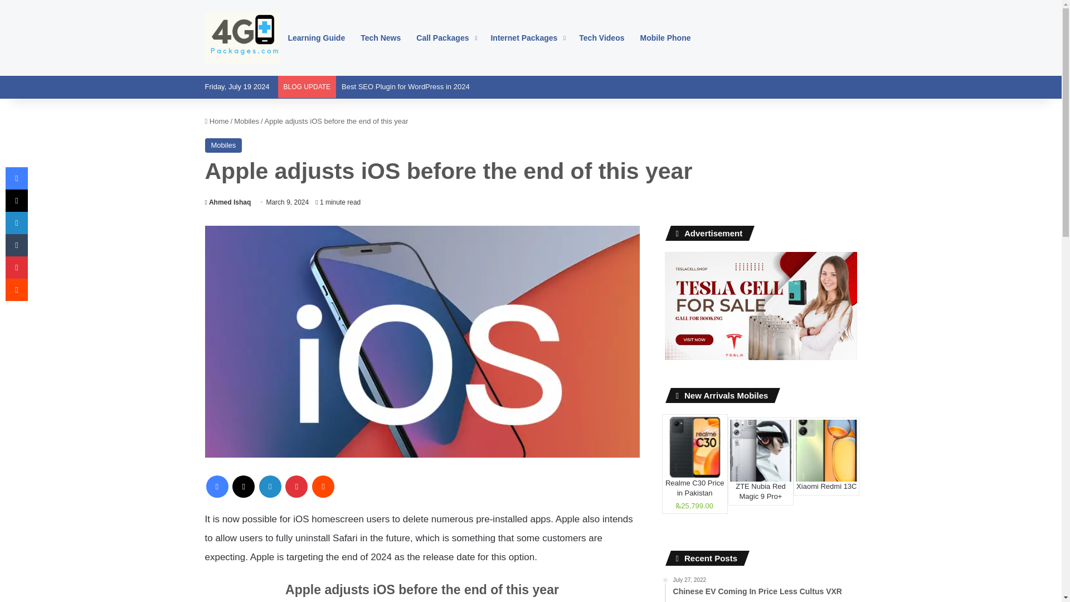 The height and width of the screenshot is (602, 1070). I want to click on Pinterest, so click(296, 487).